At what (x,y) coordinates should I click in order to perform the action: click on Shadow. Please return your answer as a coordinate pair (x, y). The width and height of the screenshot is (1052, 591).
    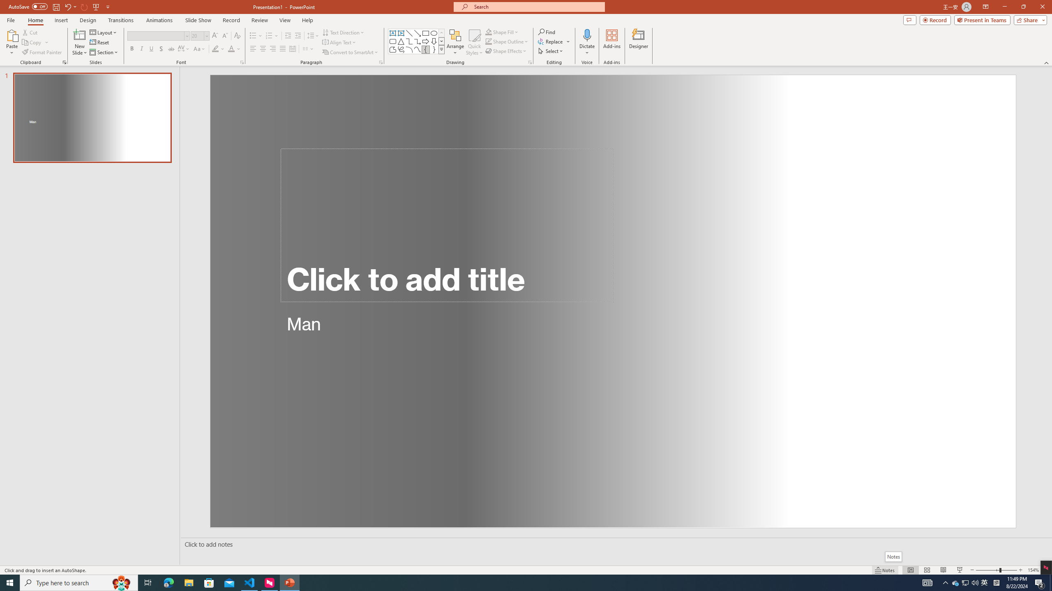
    Looking at the image, I should click on (161, 49).